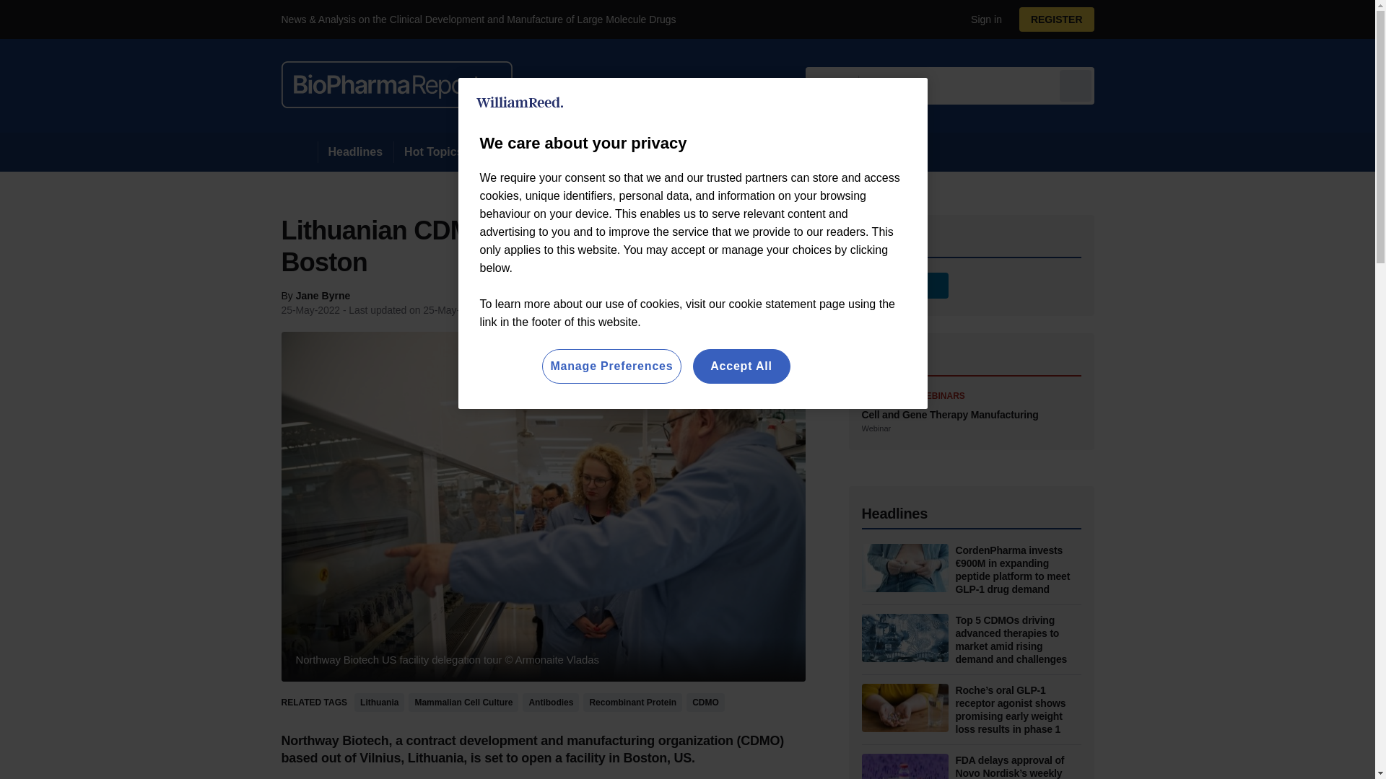  What do you see at coordinates (397, 85) in the screenshot?
I see `BioPharmaReporter` at bounding box center [397, 85].